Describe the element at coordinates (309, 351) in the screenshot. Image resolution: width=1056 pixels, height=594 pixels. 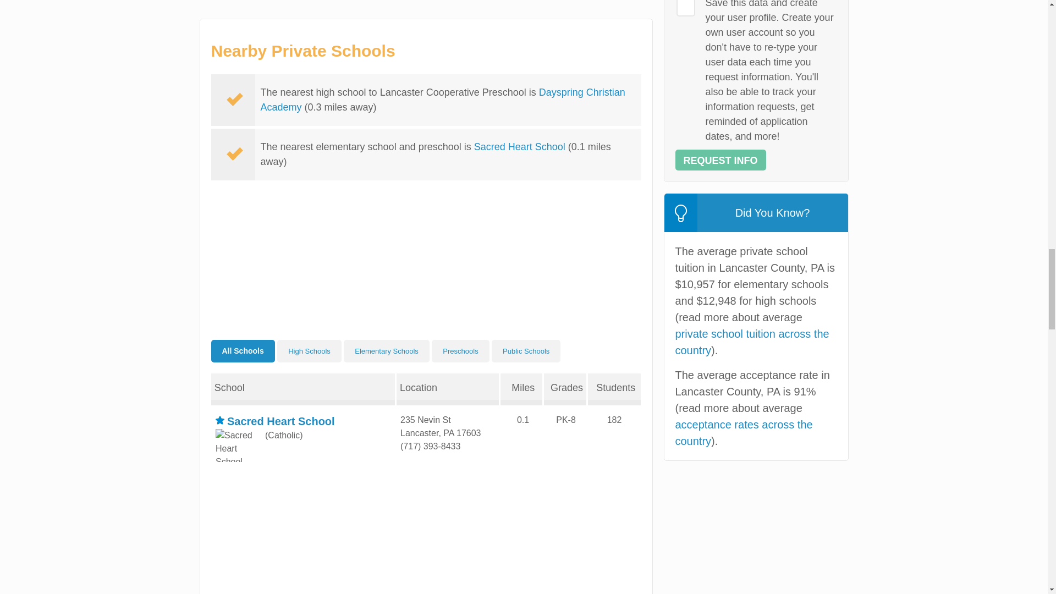
I see `High Schools` at that location.